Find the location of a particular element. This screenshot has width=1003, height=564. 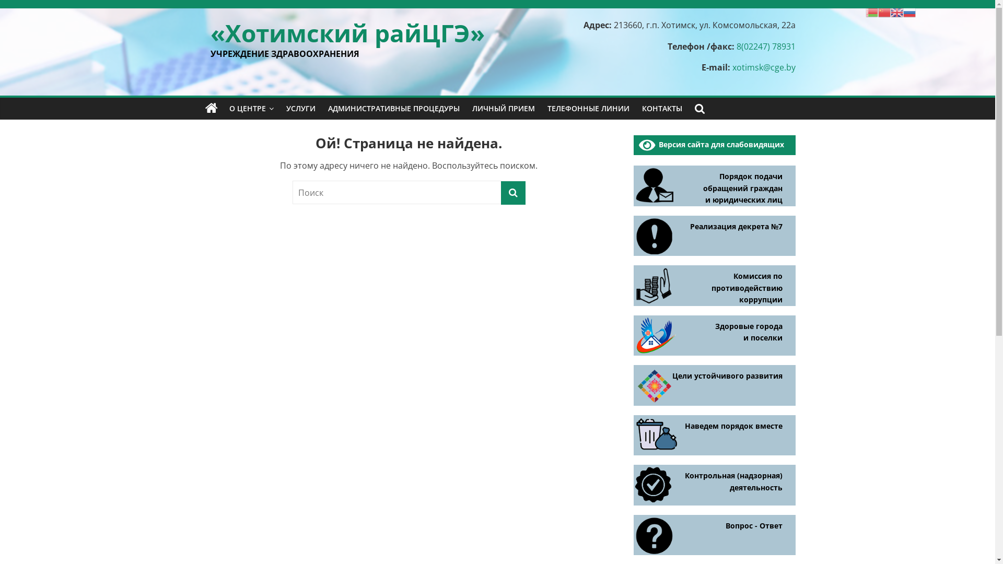

Belarusian is located at coordinates (872, 11).